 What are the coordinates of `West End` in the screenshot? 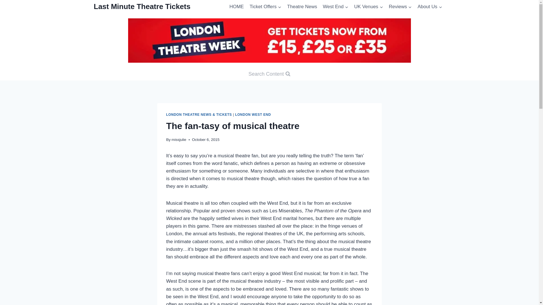 It's located at (335, 7).